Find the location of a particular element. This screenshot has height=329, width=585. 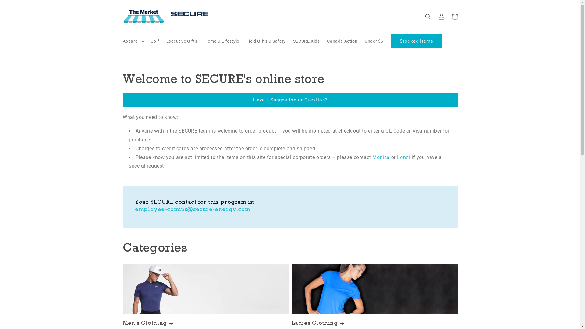

Cart is located at coordinates (455, 16).